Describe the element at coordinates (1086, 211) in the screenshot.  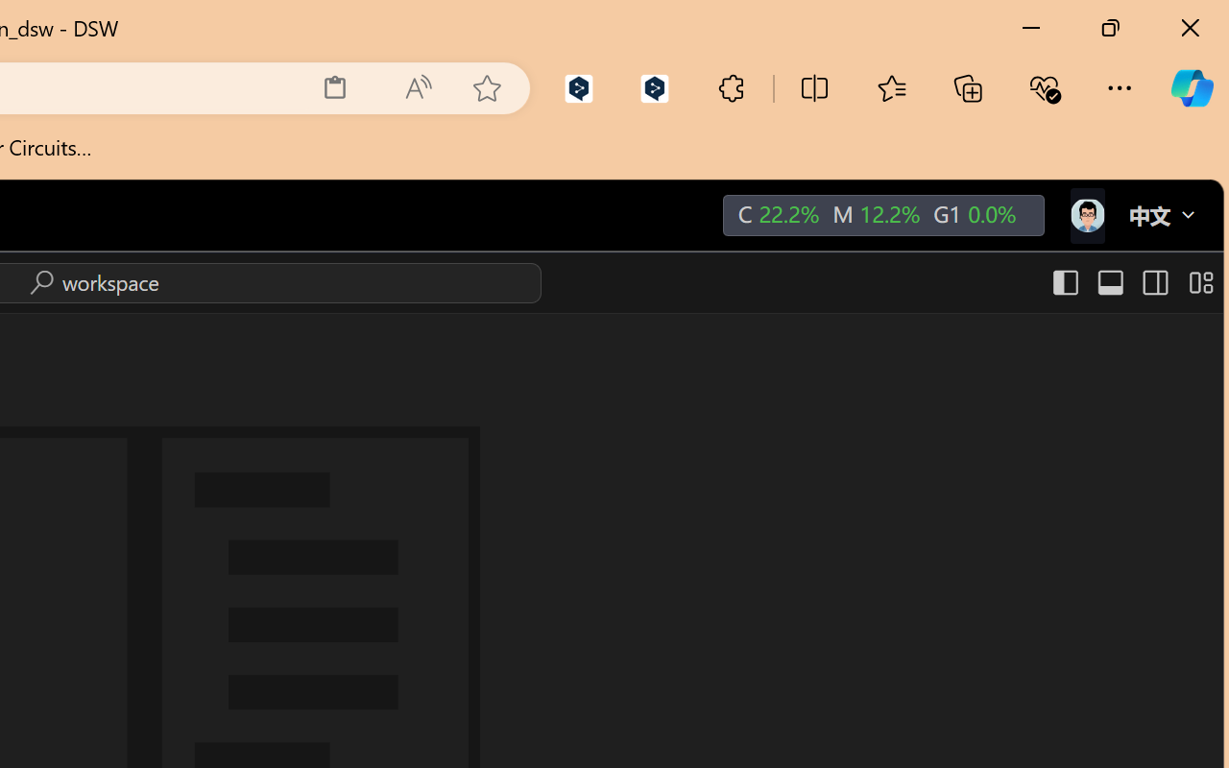
I see `icon` at that location.